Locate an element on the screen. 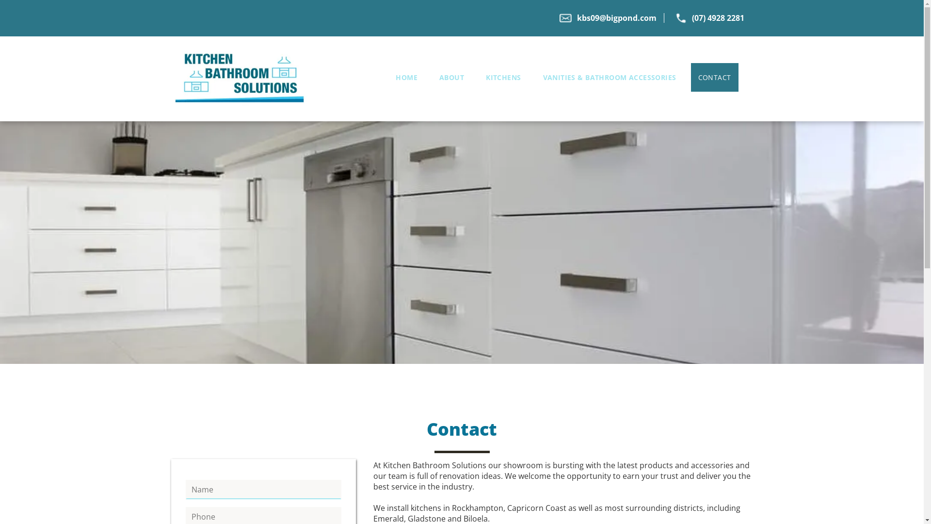 Image resolution: width=931 pixels, height=524 pixels. Kitchen Bathroom Solutions is located at coordinates (239, 79).